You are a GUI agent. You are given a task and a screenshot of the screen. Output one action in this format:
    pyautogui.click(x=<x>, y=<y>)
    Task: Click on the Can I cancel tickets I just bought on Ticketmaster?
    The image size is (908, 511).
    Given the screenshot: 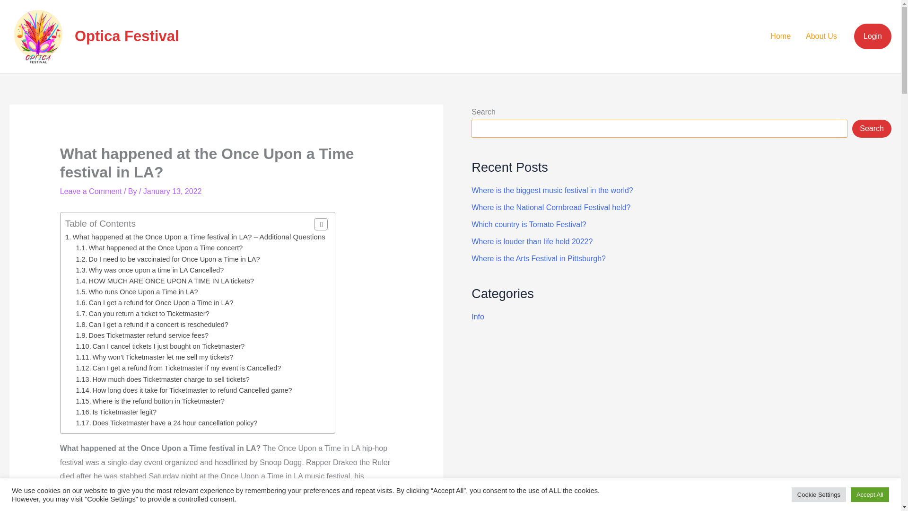 What is the action you would take?
    pyautogui.click(x=161, y=346)
    